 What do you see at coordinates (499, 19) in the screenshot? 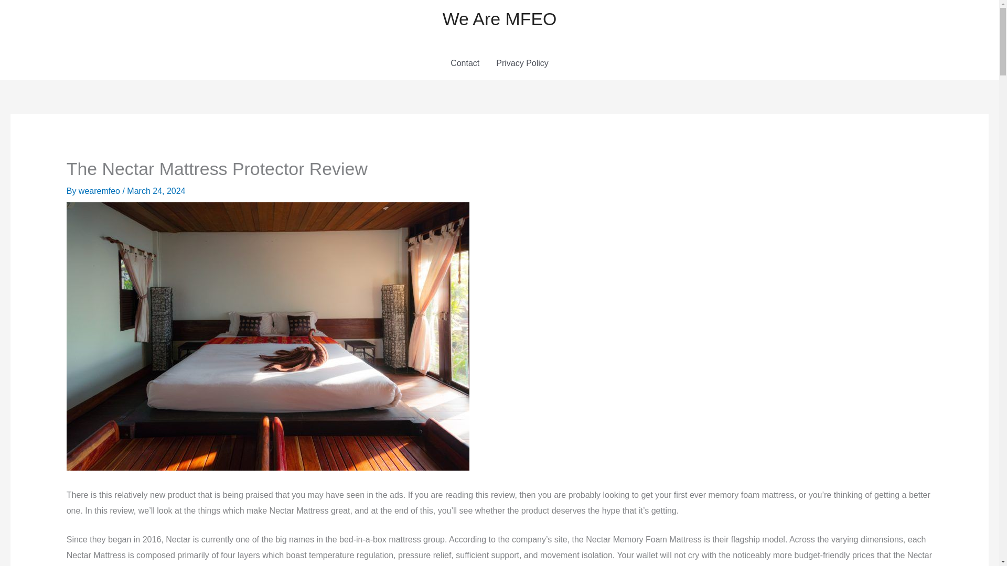
I see `We Are MFEO` at bounding box center [499, 19].